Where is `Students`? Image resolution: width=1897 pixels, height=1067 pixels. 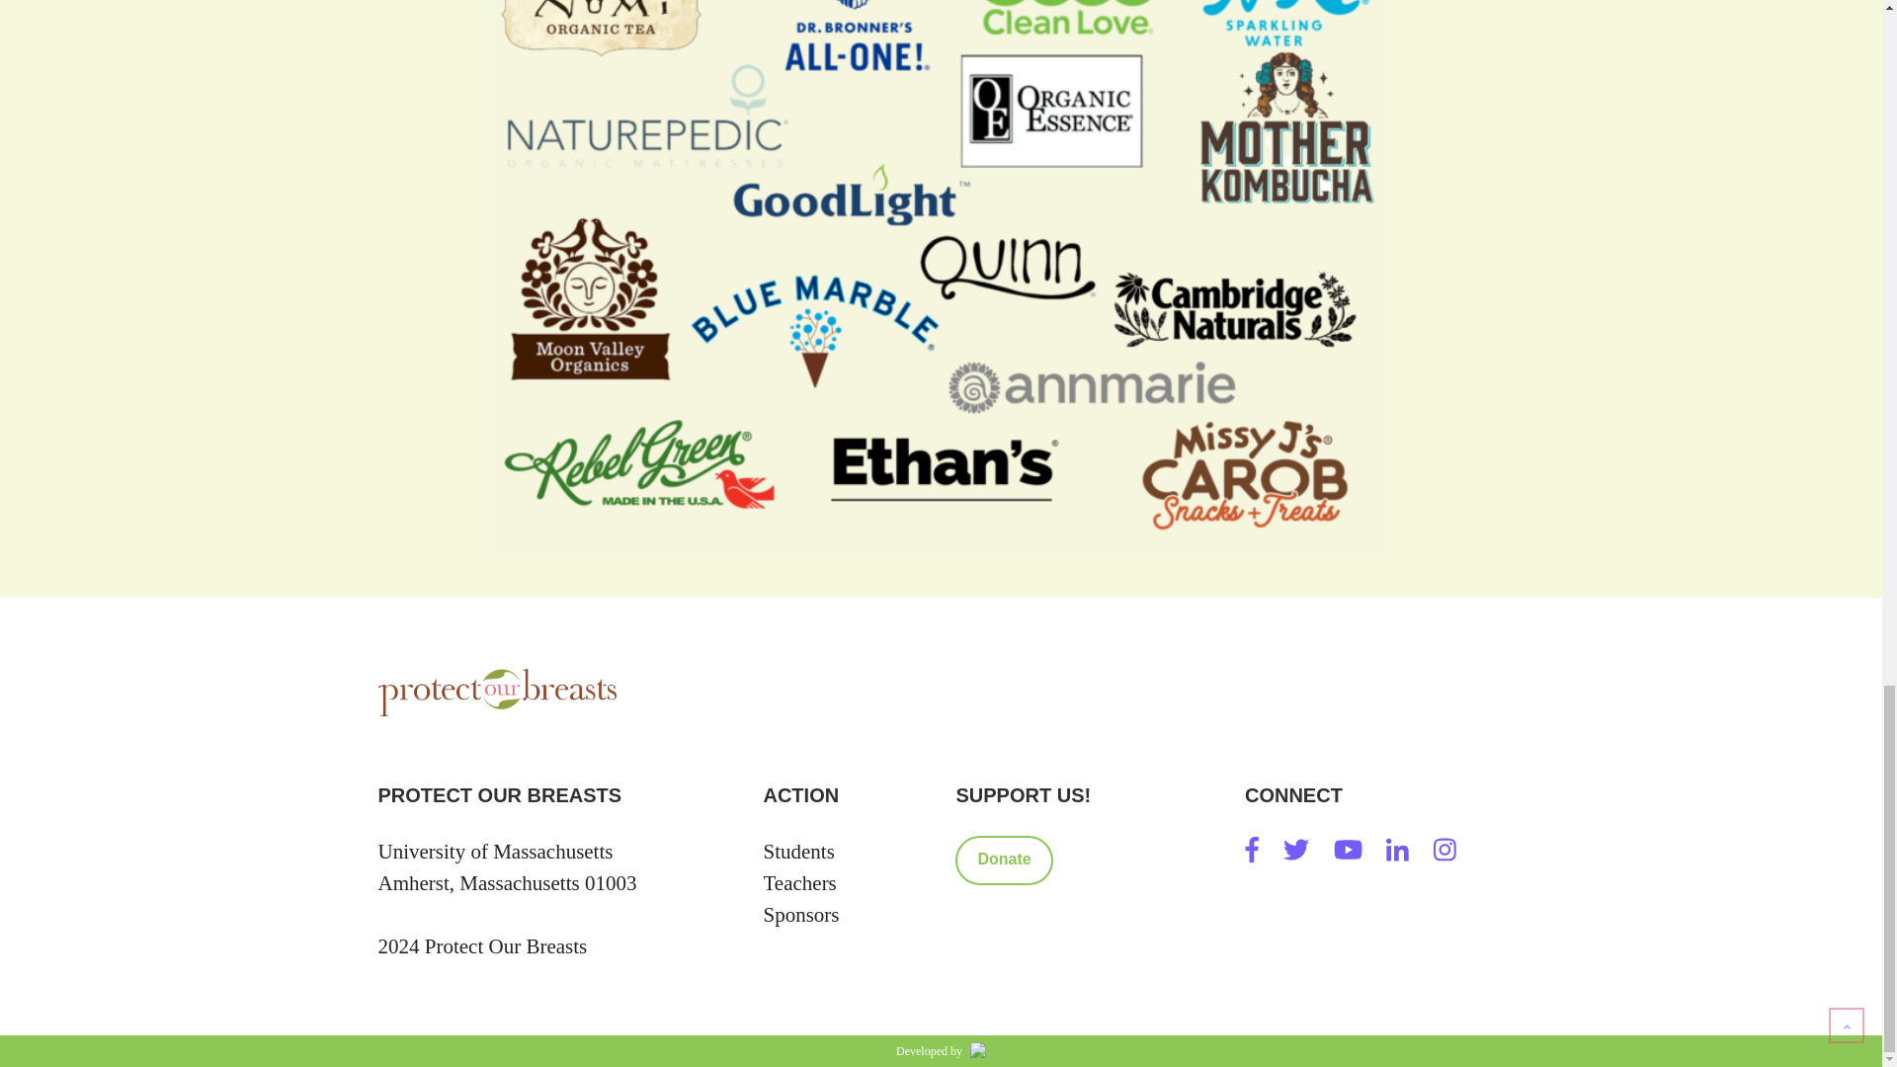
Students is located at coordinates (798, 851).